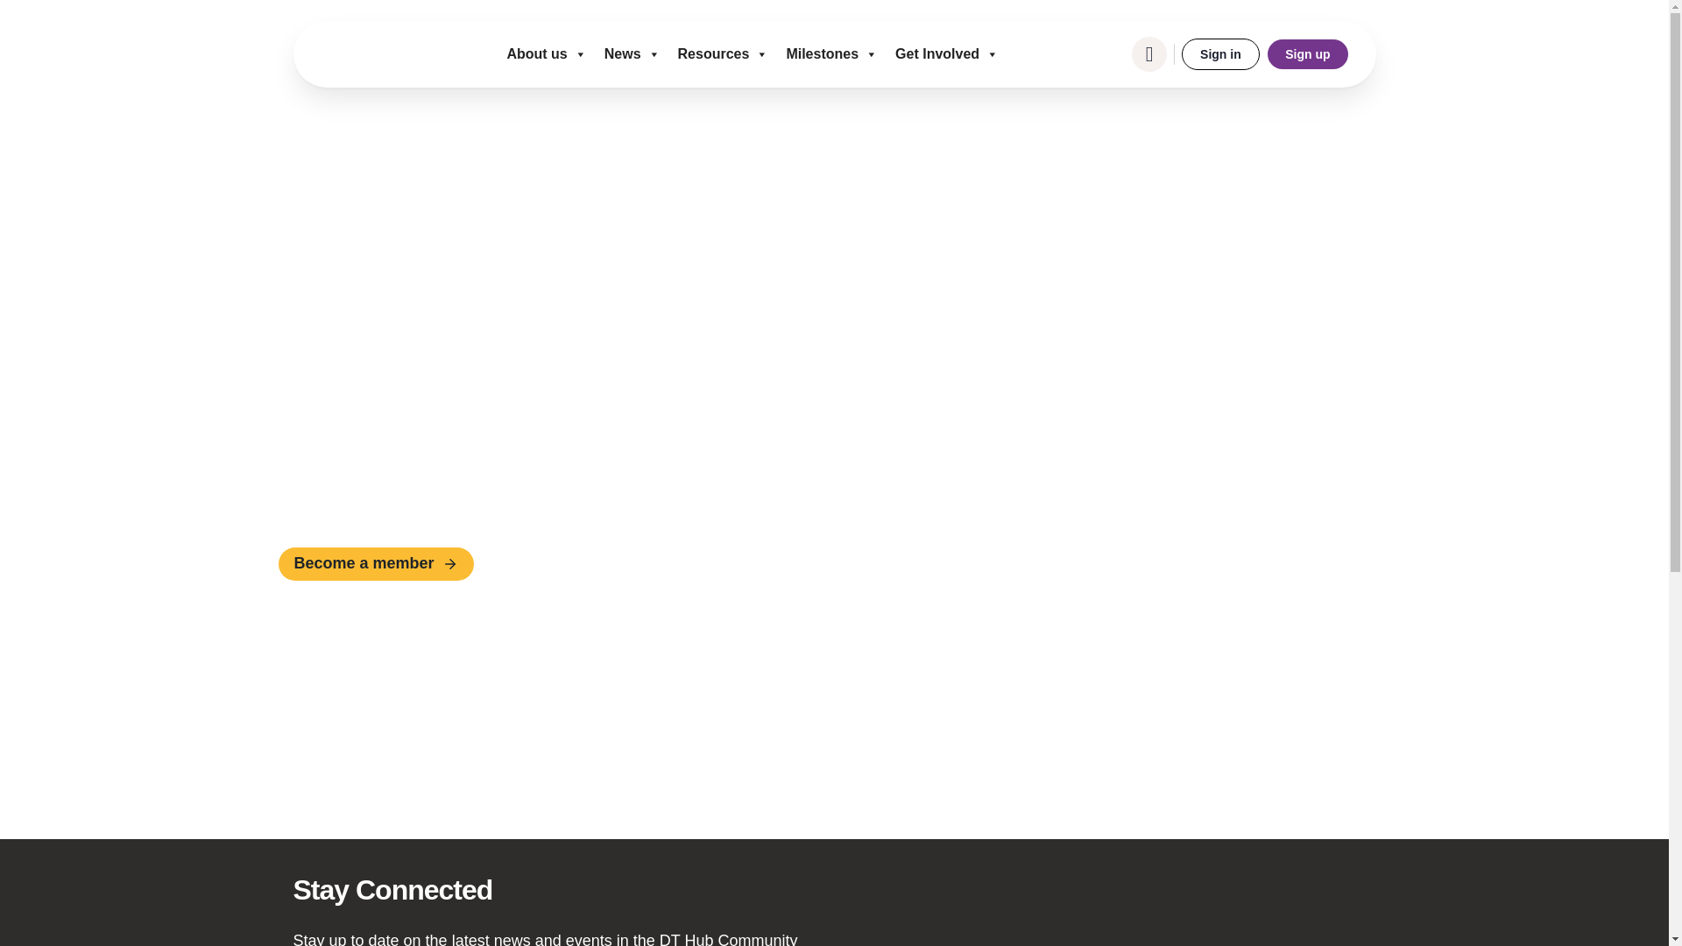 The image size is (1682, 946). I want to click on Resources, so click(724, 54).